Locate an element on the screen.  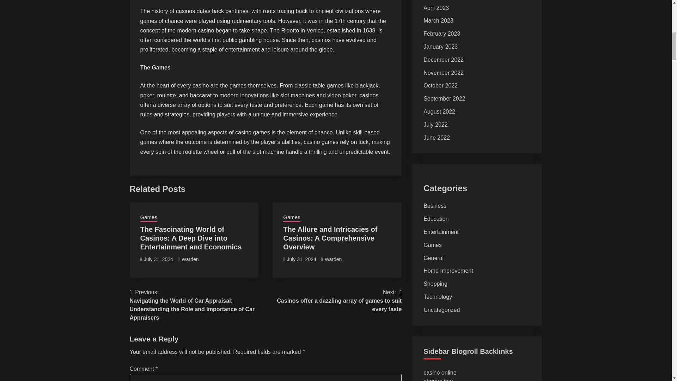
Warden is located at coordinates (190, 259).